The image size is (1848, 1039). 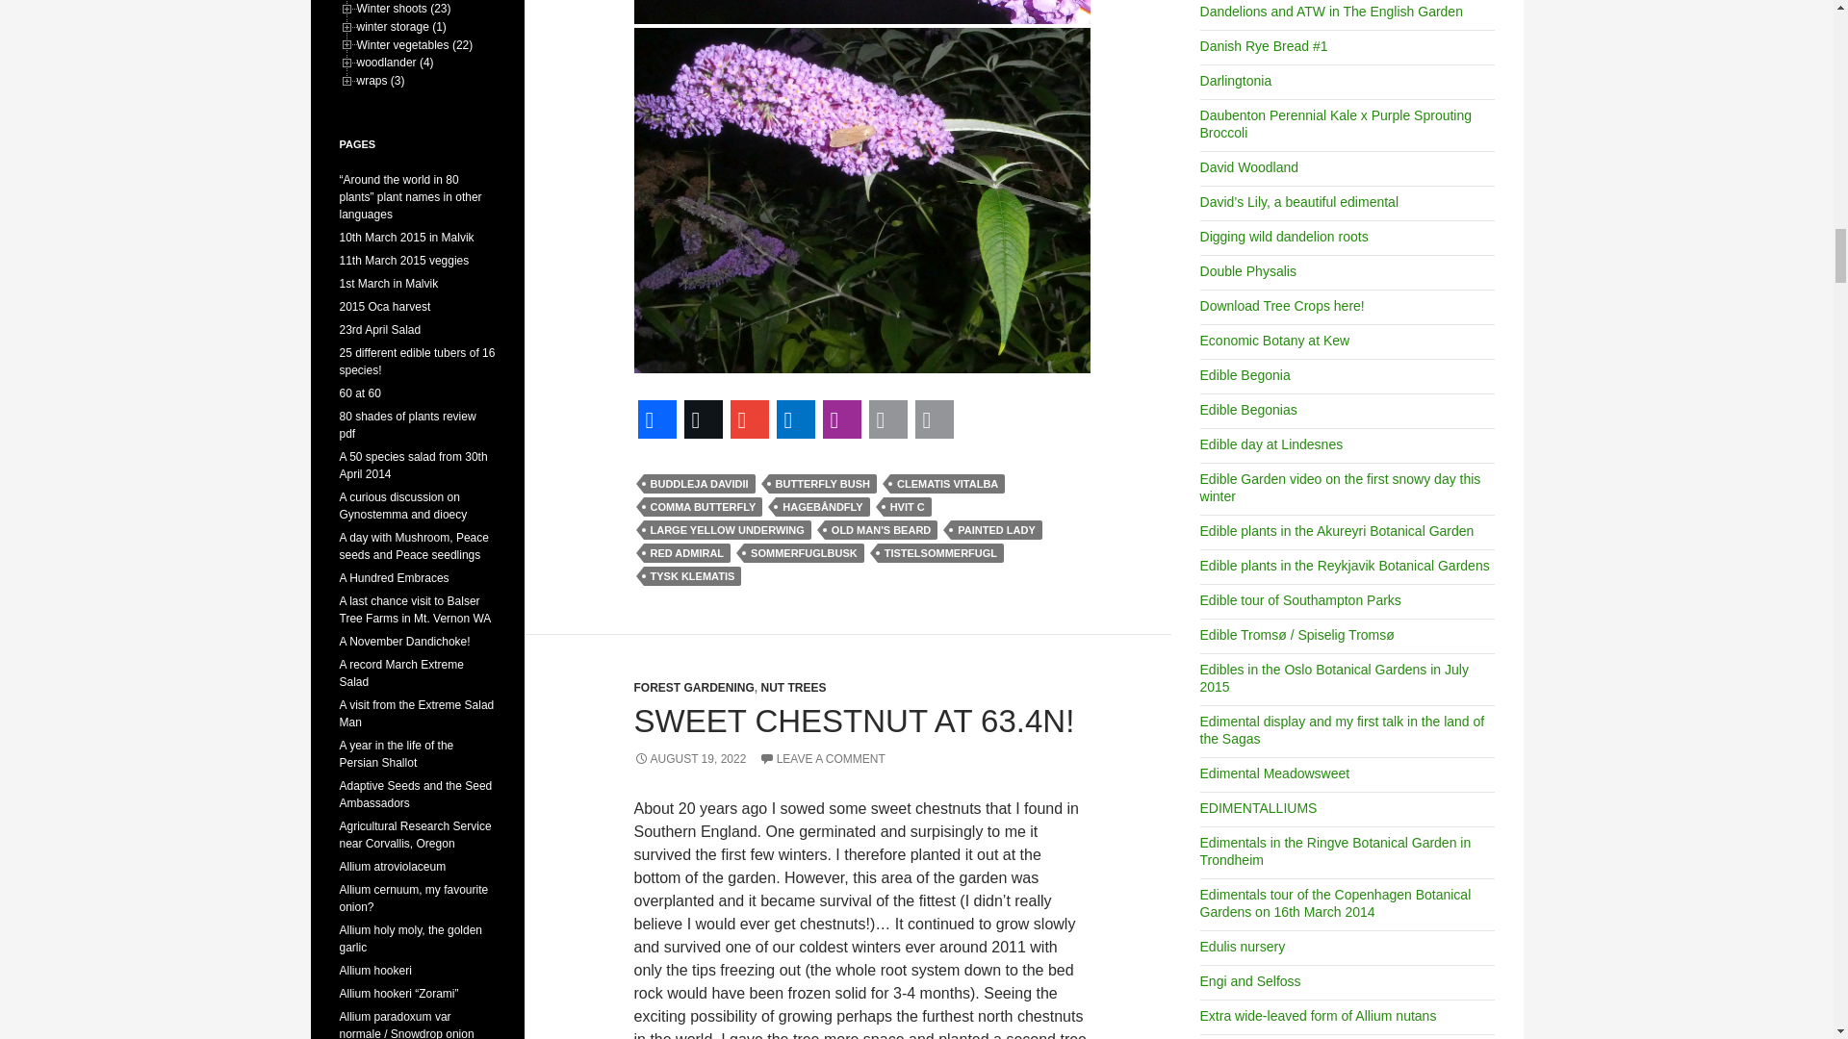 What do you see at coordinates (841, 419) in the screenshot?
I see `Yahoo! Mail` at bounding box center [841, 419].